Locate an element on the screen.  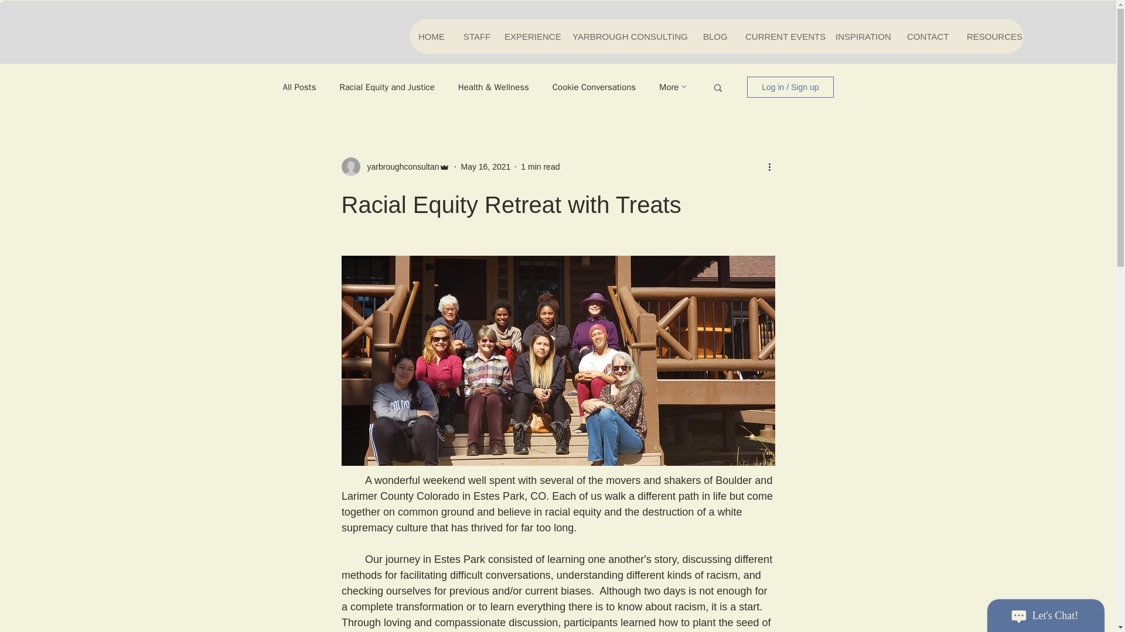
yarbroughconsultan is located at coordinates (399, 166).